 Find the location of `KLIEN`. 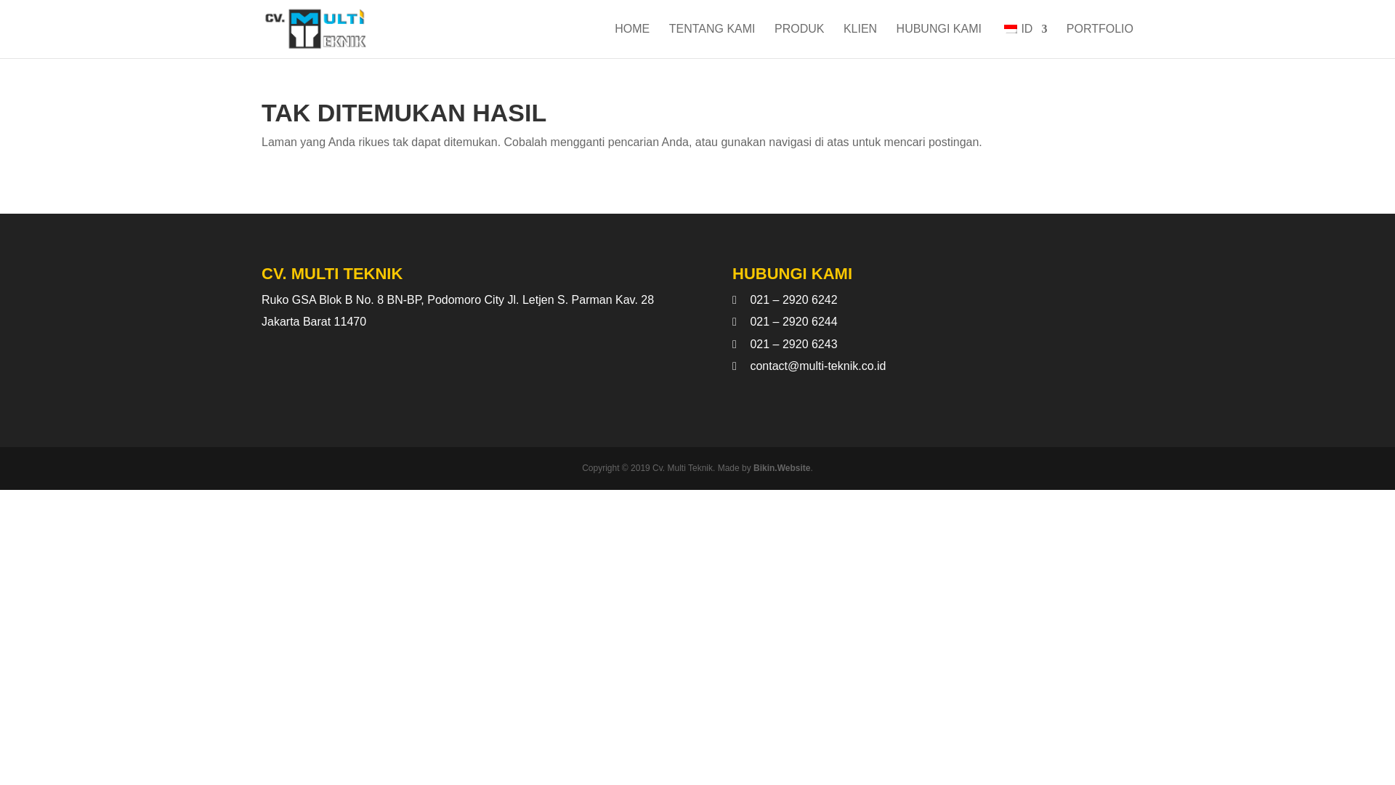

KLIEN is located at coordinates (860, 41).